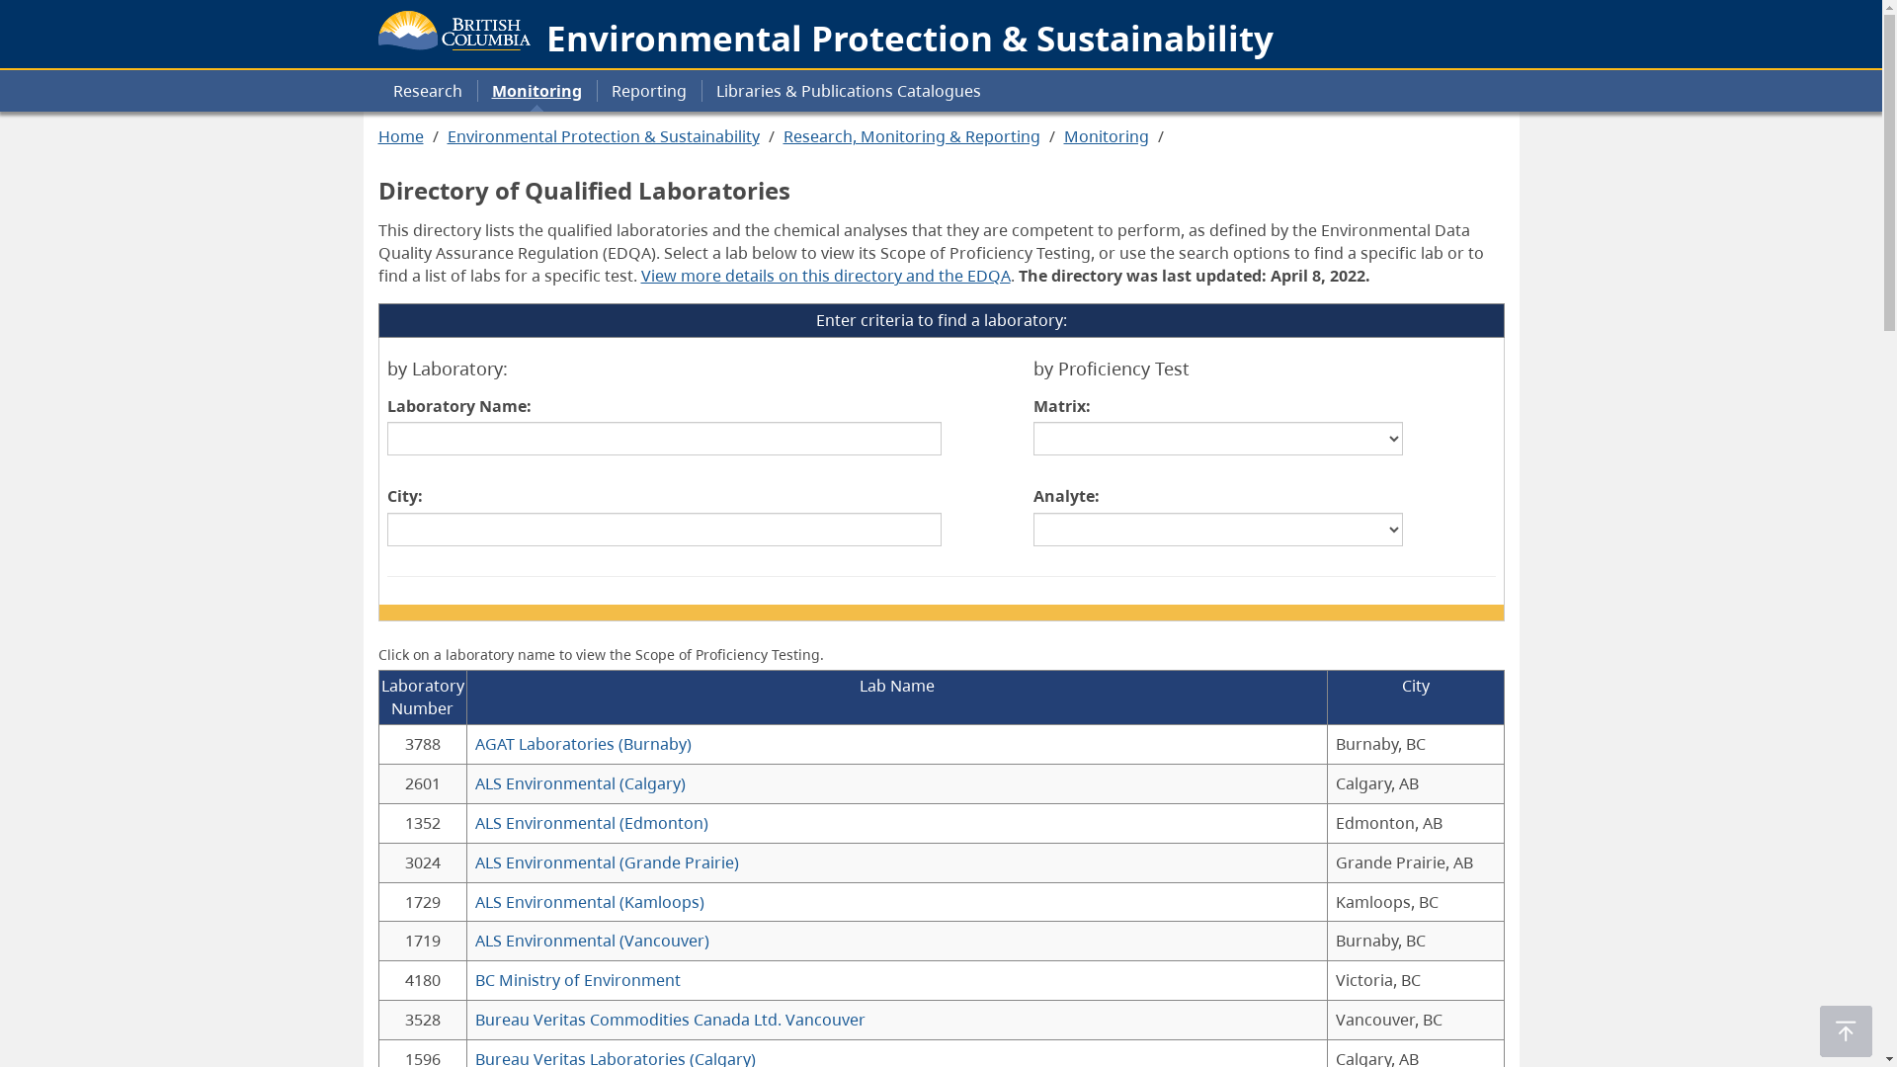 The width and height of the screenshot is (1897, 1067). I want to click on ALS Environmental (Grande Prairie), so click(607, 862).